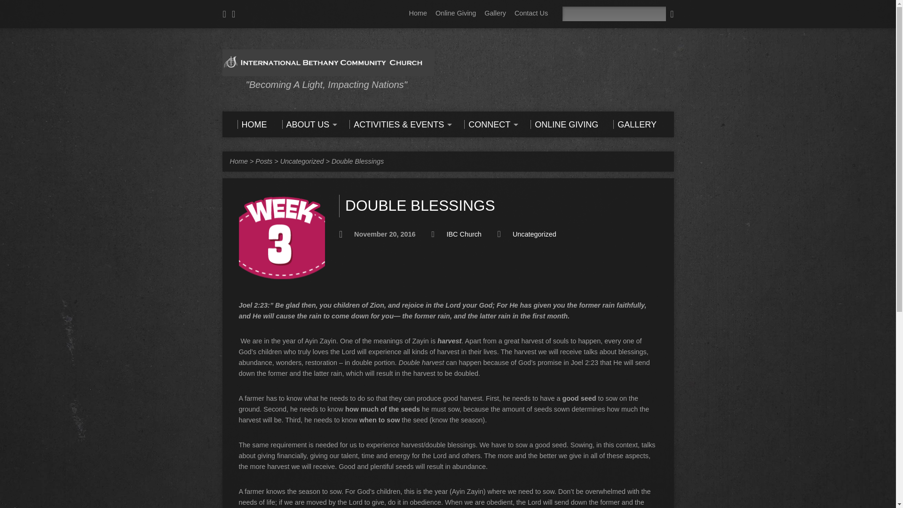  I want to click on GALLERY, so click(634, 124).